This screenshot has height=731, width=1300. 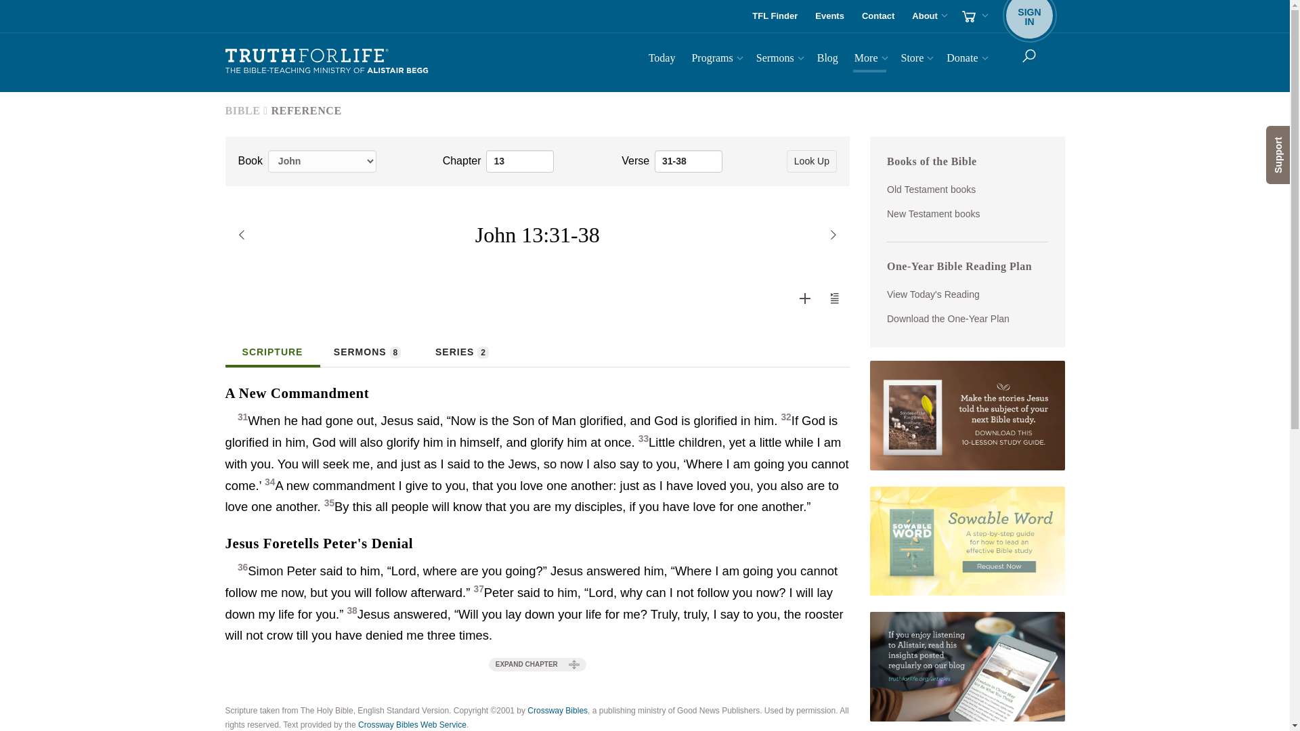 I want to click on 31-38, so click(x=689, y=161).